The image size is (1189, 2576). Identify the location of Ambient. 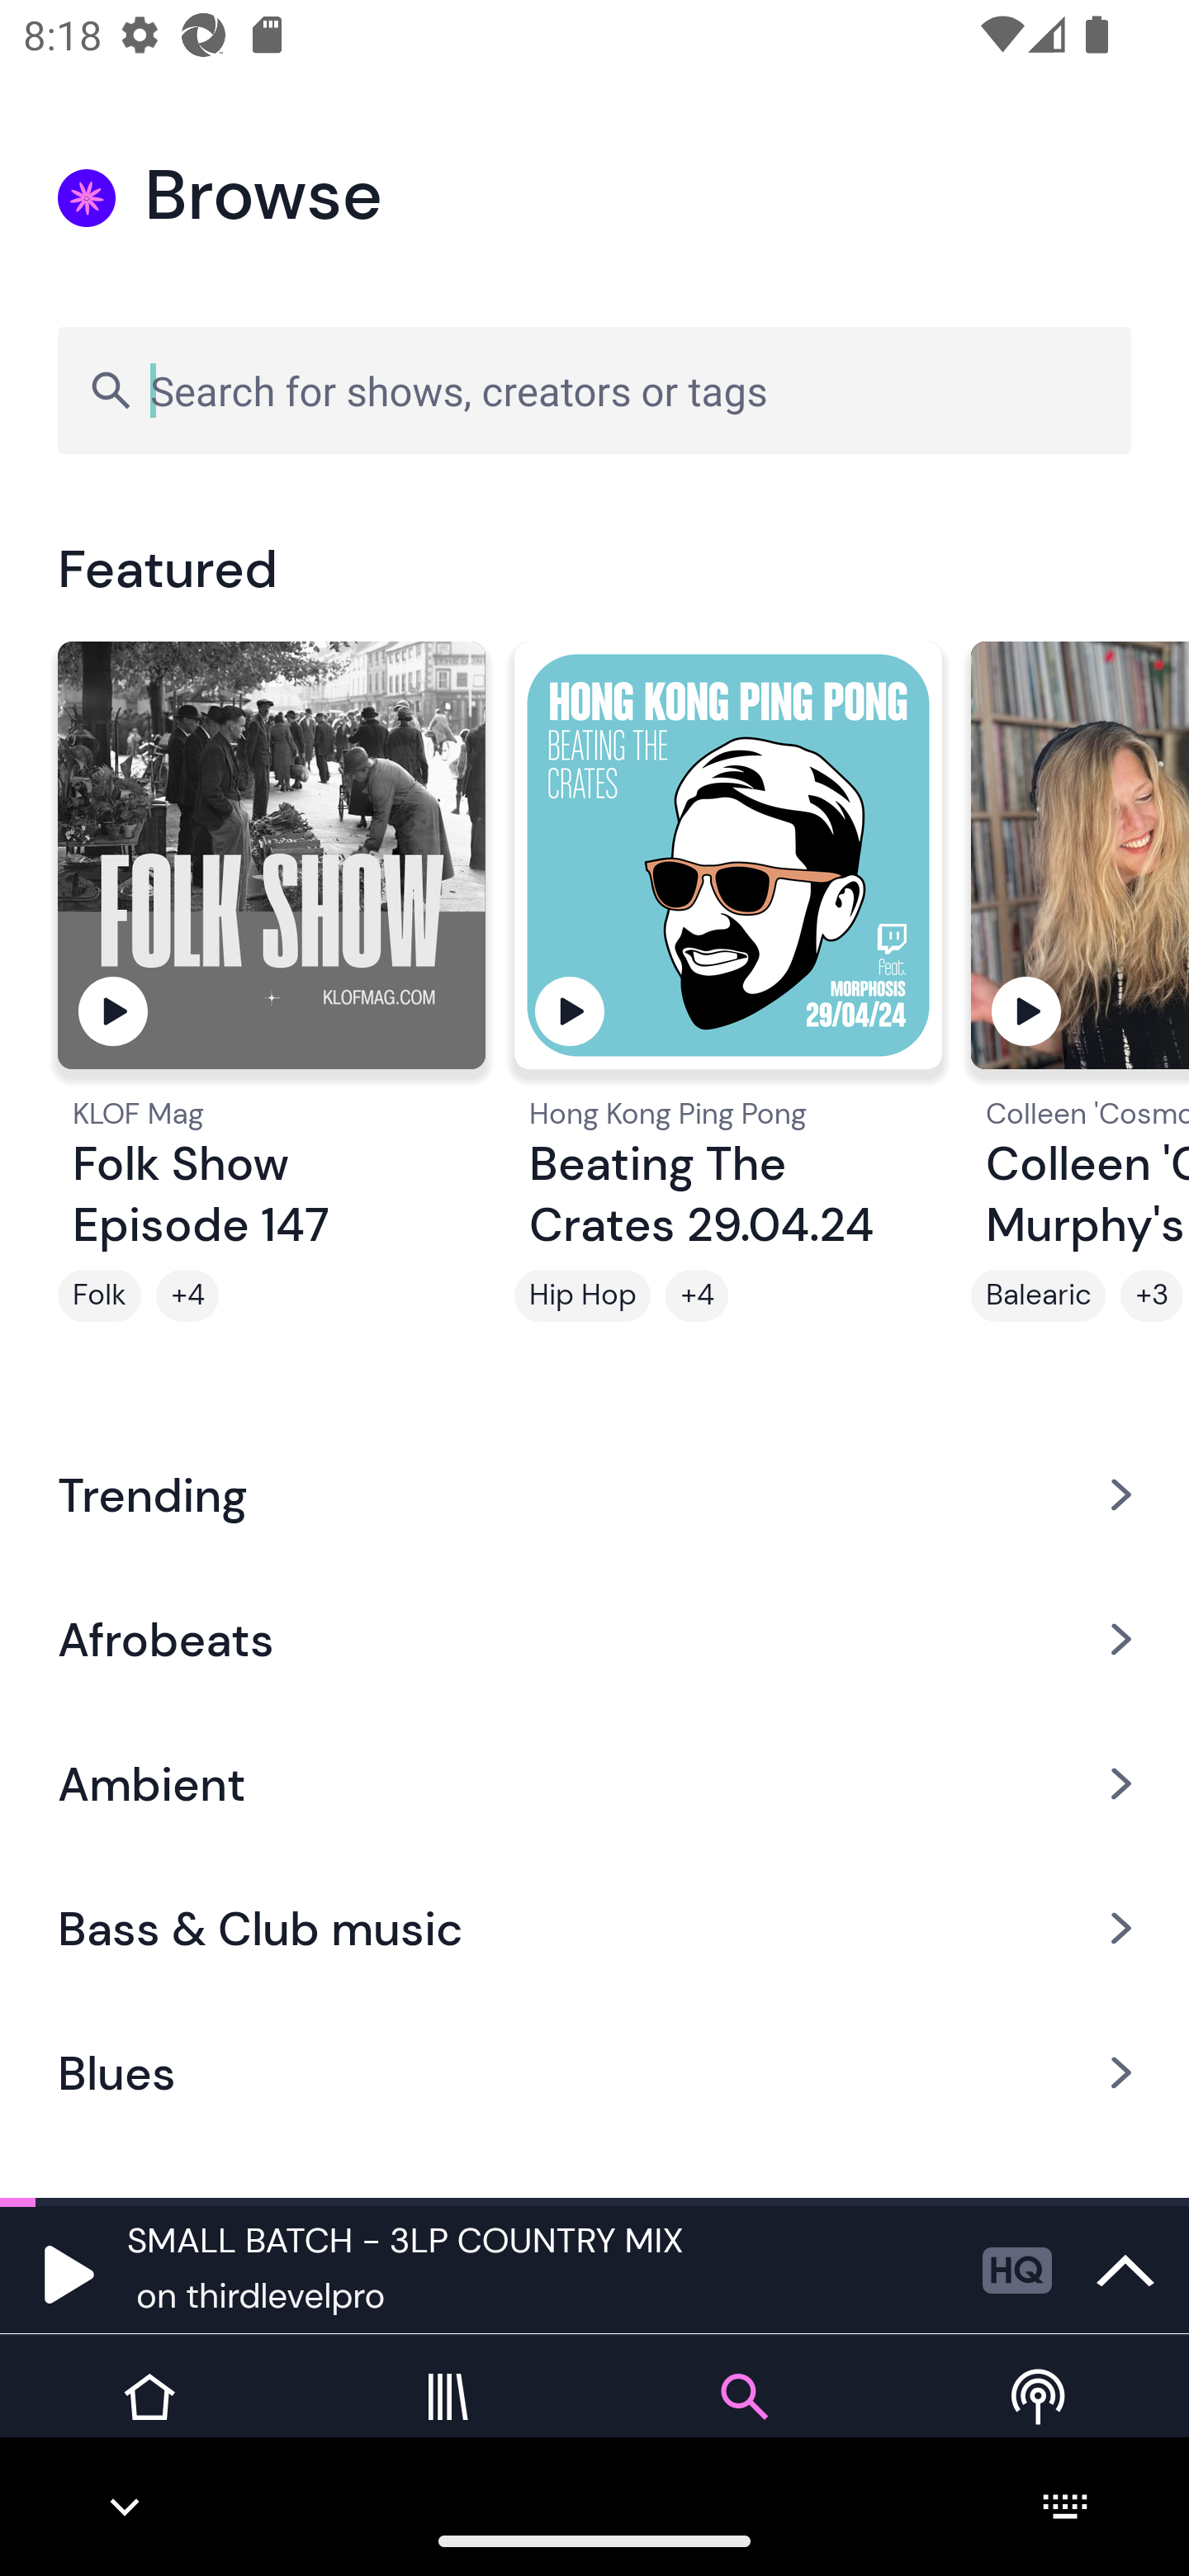
(594, 1783).